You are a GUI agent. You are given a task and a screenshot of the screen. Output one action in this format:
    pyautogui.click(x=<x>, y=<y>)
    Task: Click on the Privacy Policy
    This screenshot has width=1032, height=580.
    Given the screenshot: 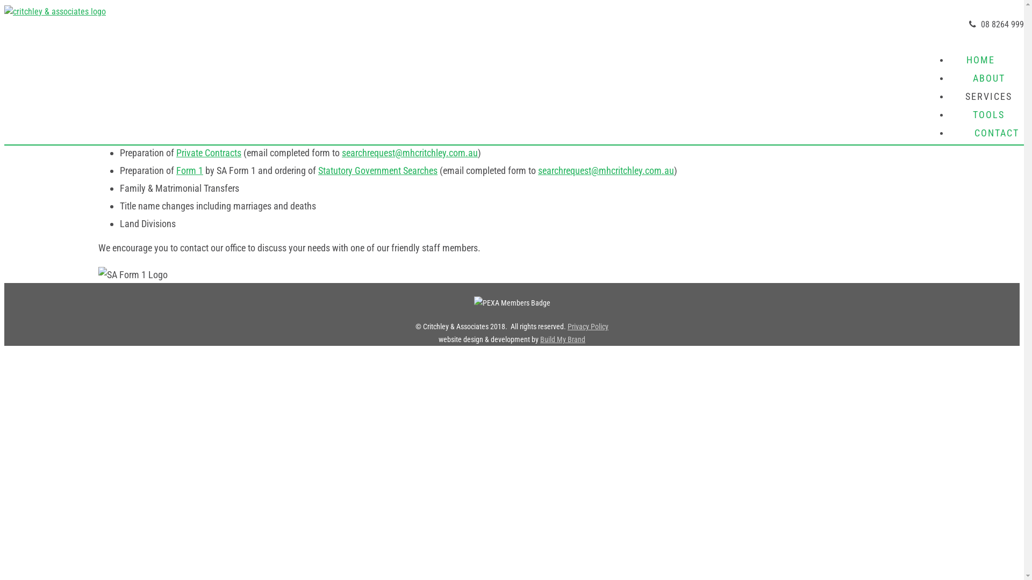 What is the action you would take?
    pyautogui.click(x=588, y=327)
    